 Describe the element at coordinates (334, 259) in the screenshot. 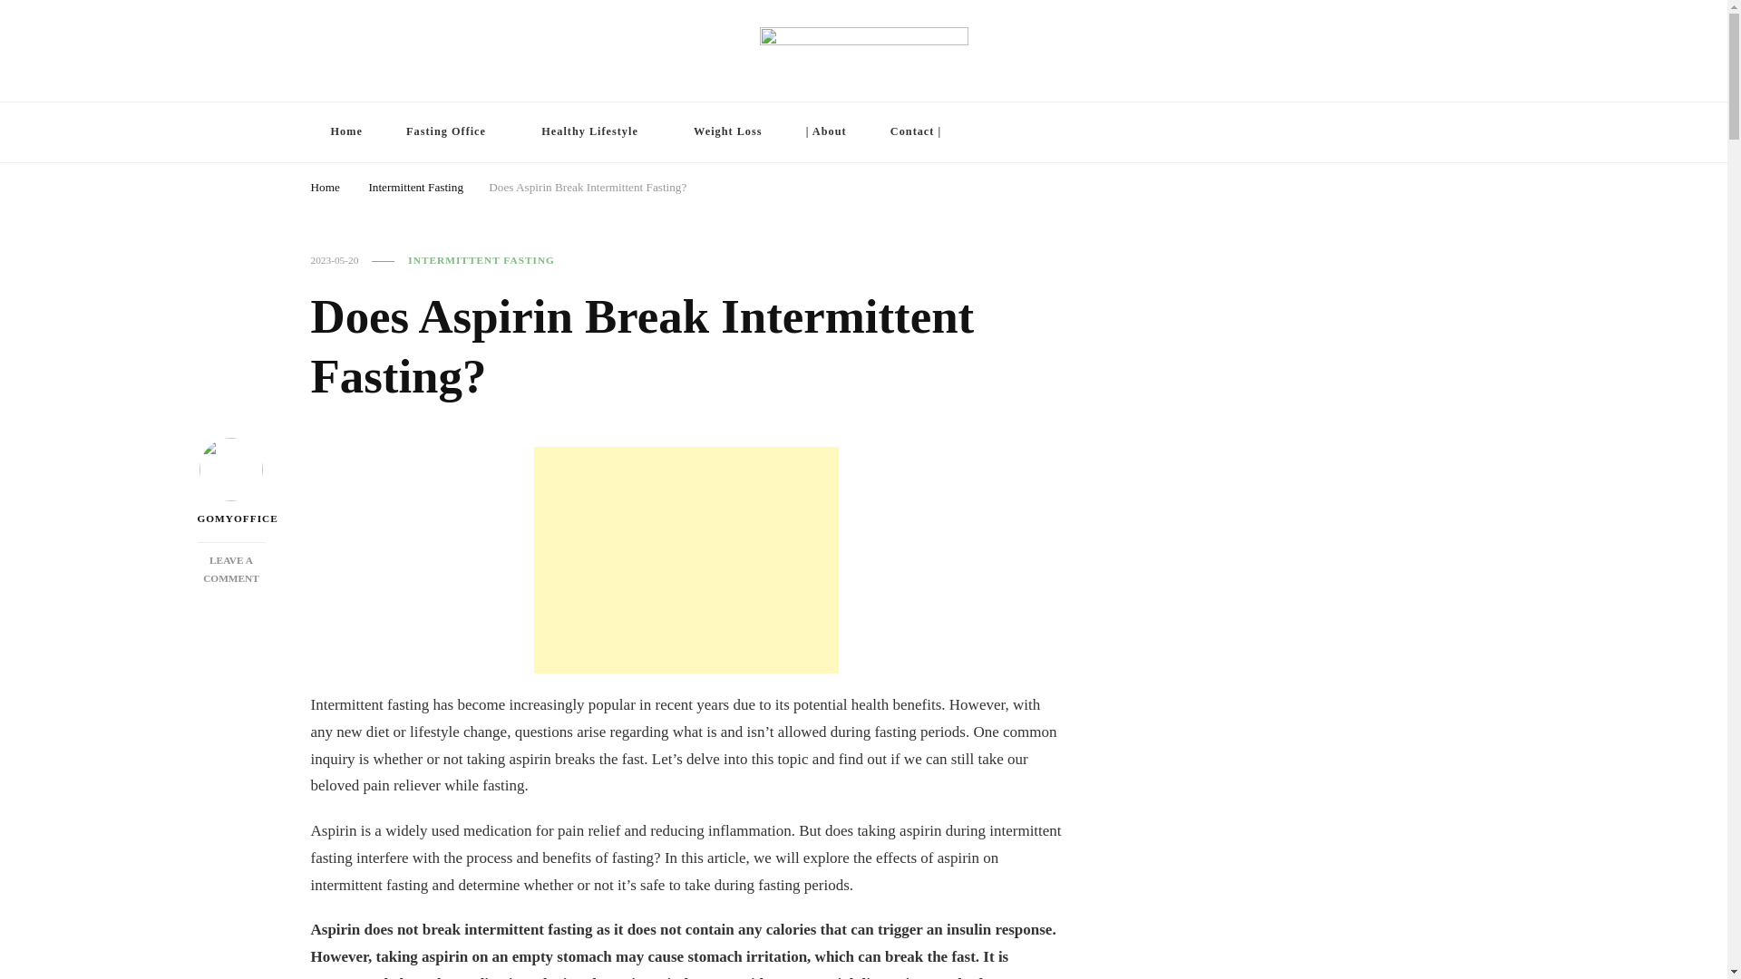

I see `Does Aspirin Break Intermittent Fasting?` at that location.